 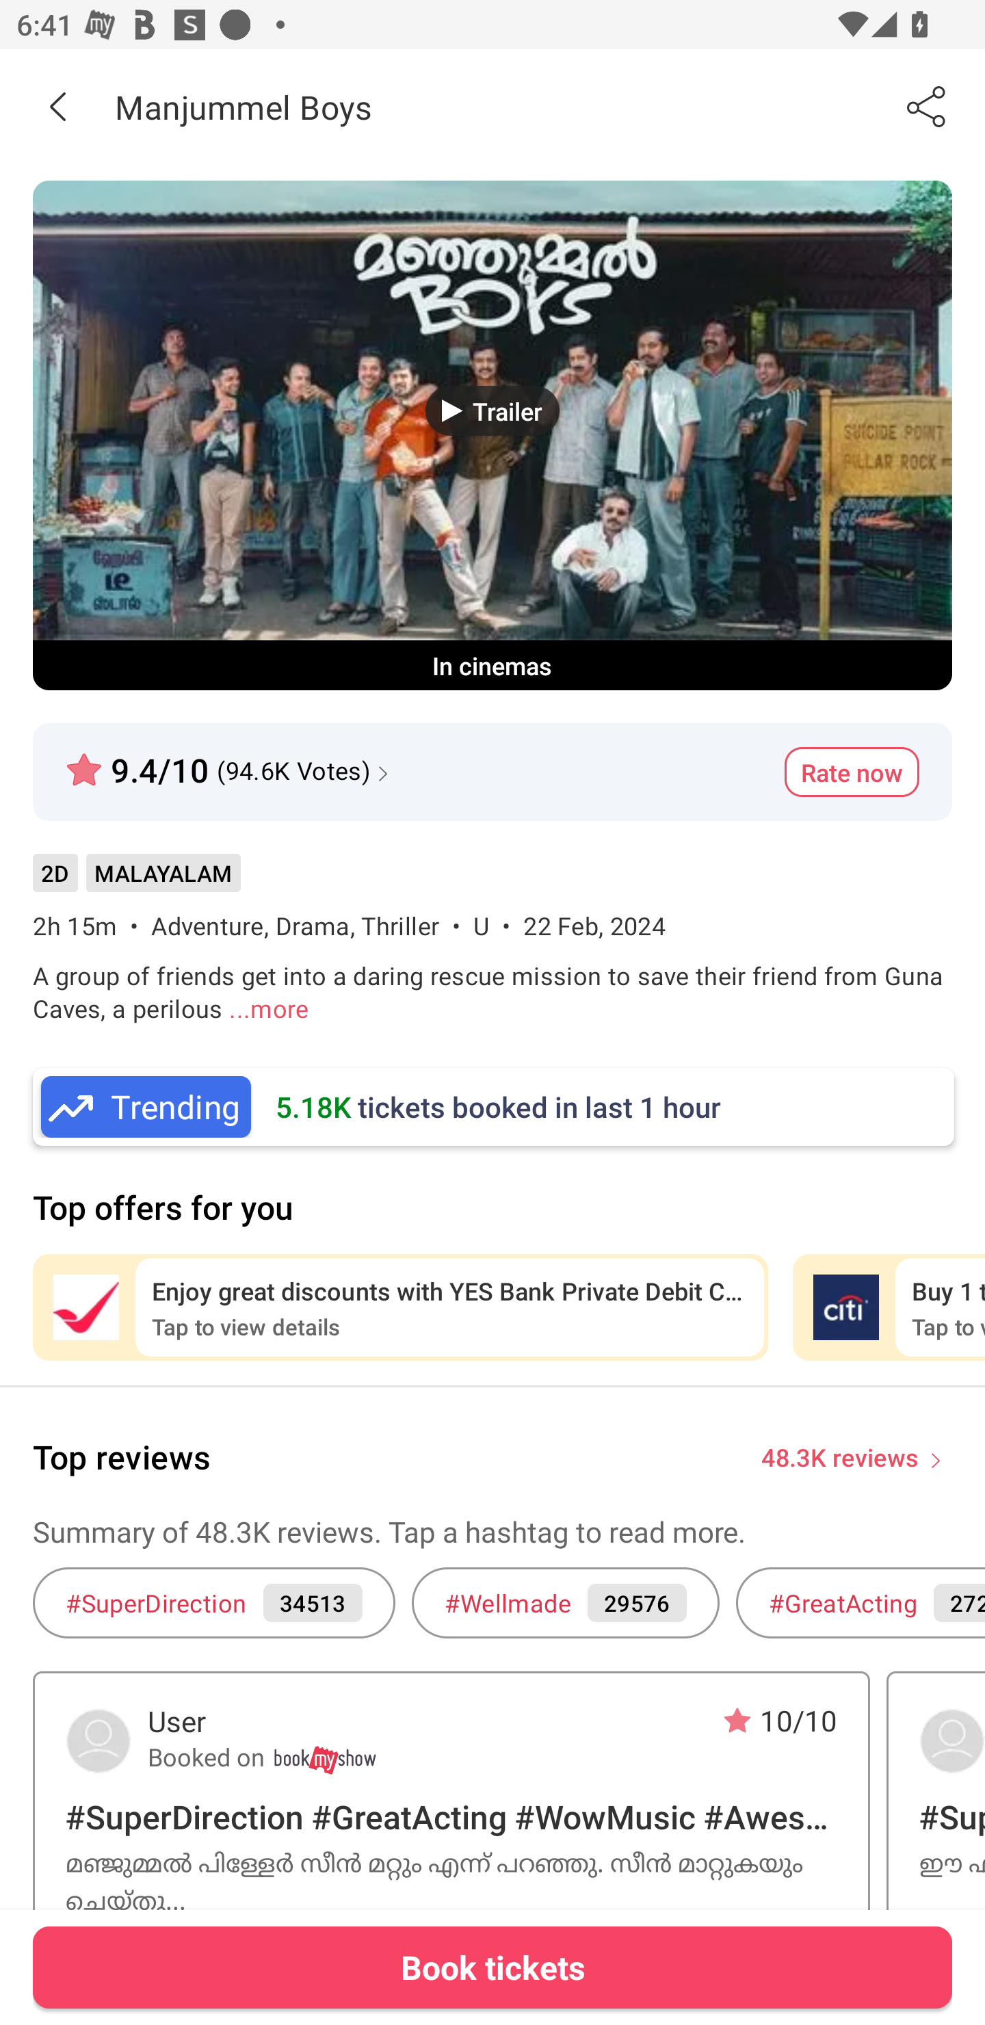 I want to click on Rate now, so click(x=852, y=772).